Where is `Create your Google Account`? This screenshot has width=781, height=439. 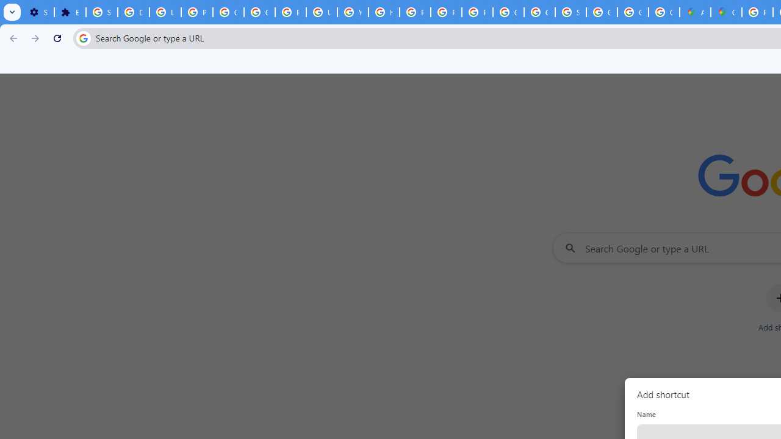 Create your Google Account is located at coordinates (664, 12).